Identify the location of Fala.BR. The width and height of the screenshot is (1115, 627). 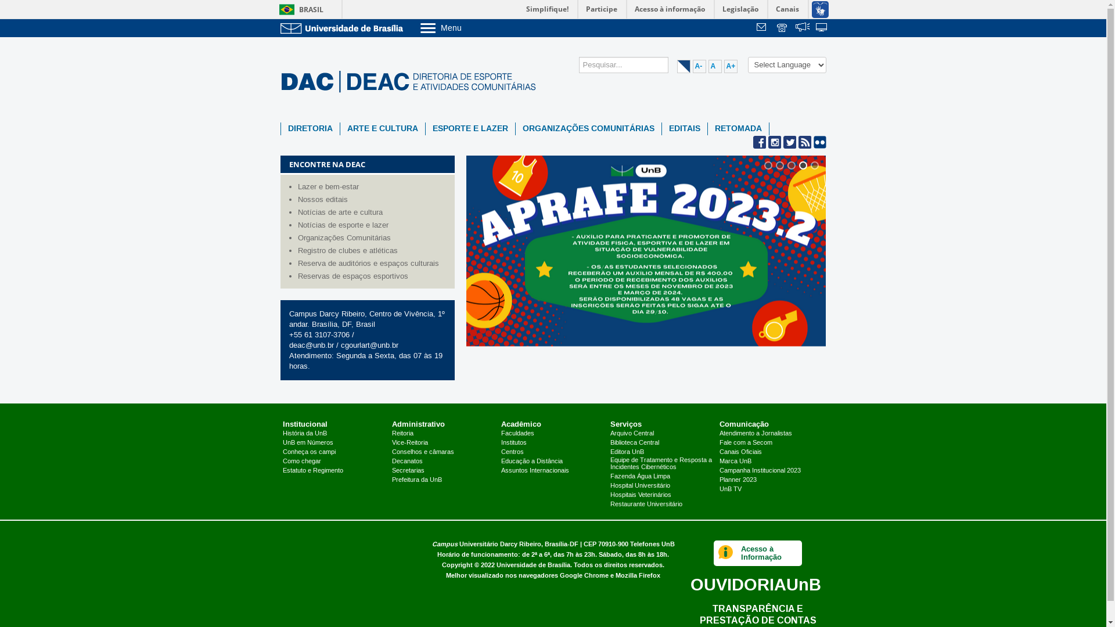
(803, 28).